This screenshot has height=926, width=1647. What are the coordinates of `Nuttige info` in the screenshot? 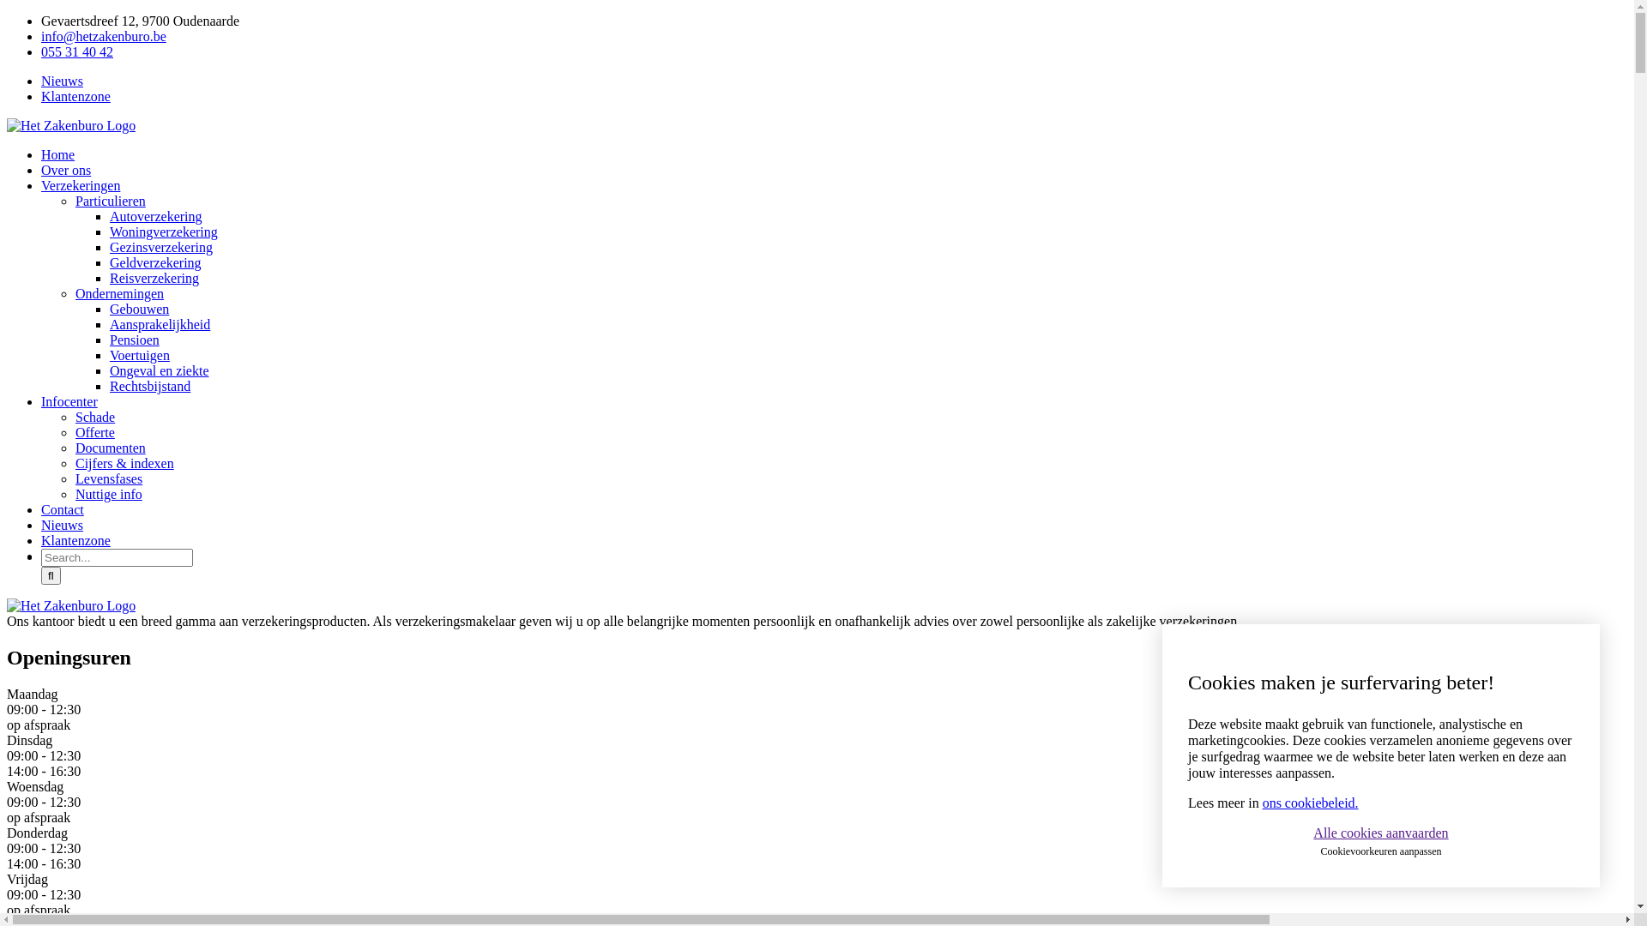 It's located at (109, 494).